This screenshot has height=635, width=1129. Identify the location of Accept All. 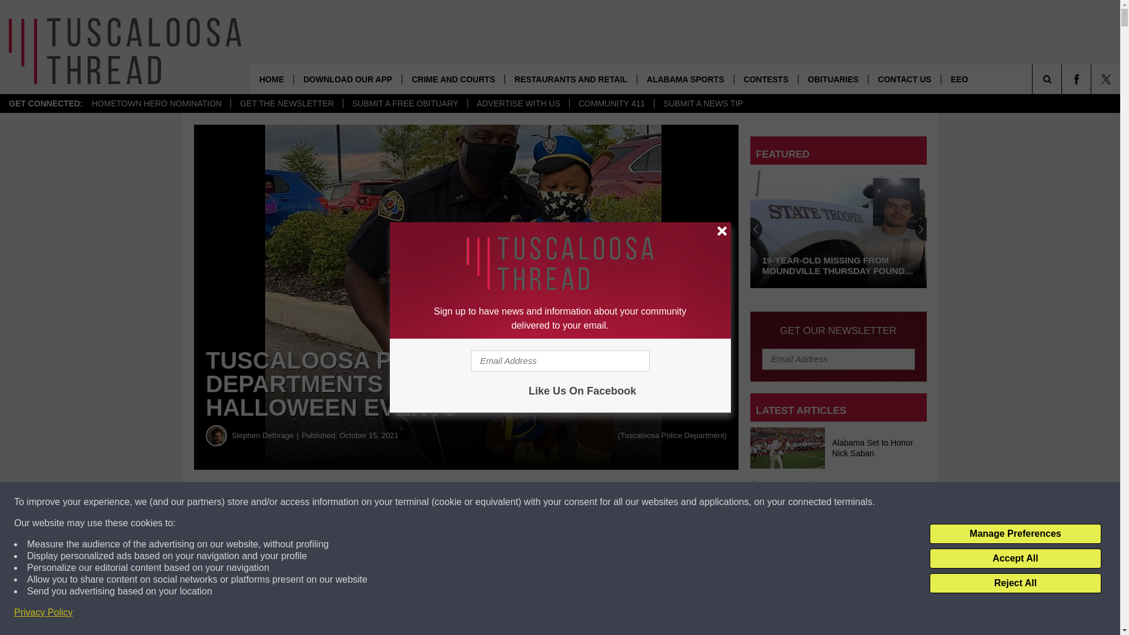
(1015, 559).